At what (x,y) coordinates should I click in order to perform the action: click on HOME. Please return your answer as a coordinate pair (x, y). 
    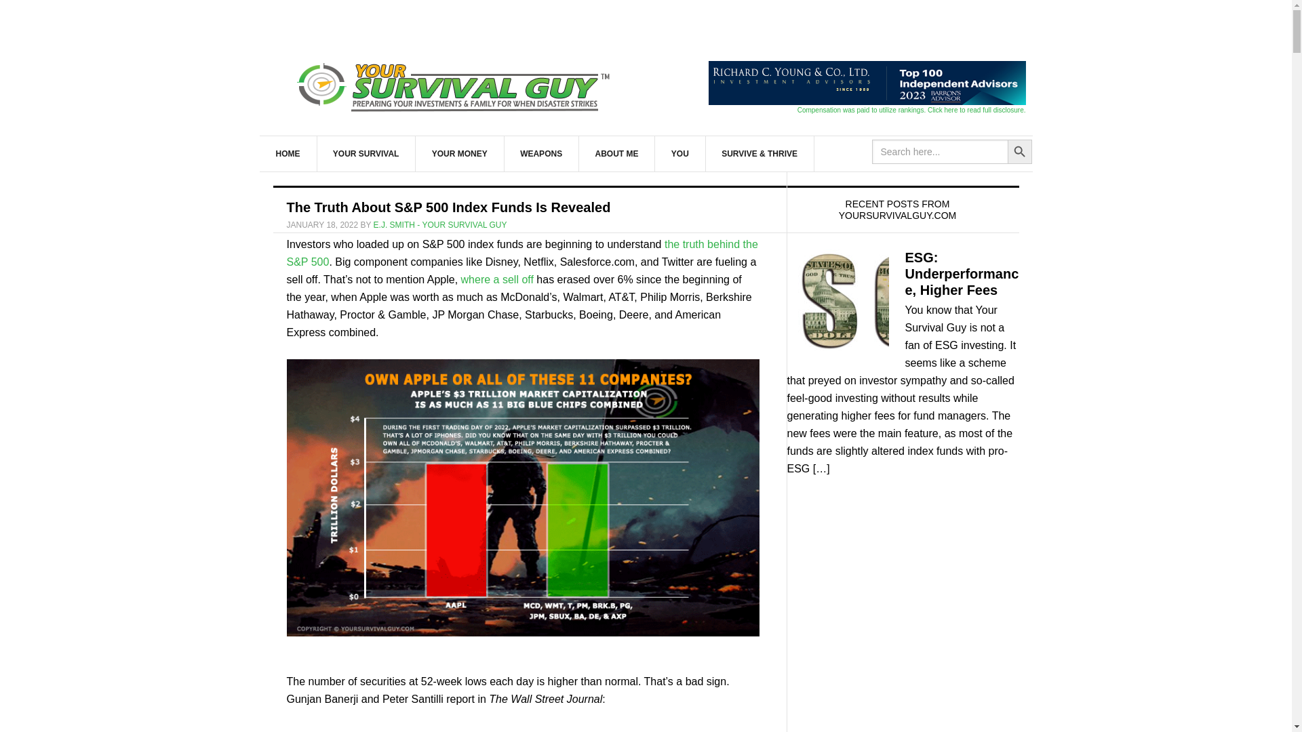
    Looking at the image, I should click on (288, 153).